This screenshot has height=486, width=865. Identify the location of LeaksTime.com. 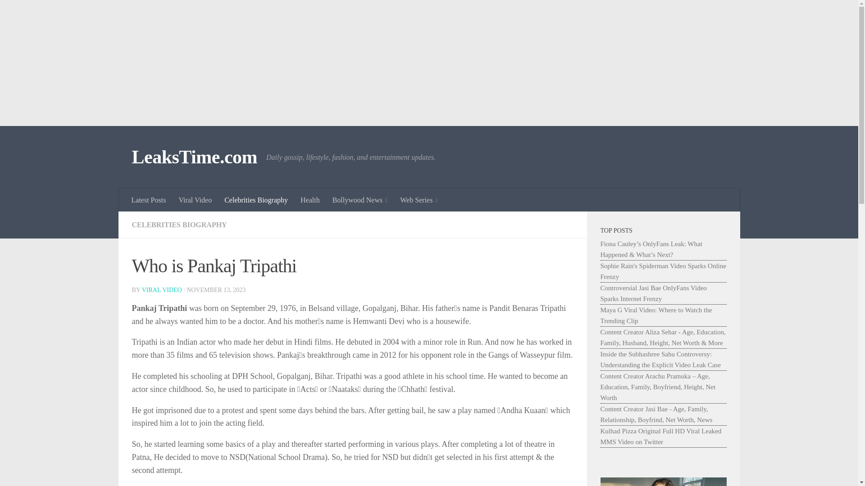
(194, 157).